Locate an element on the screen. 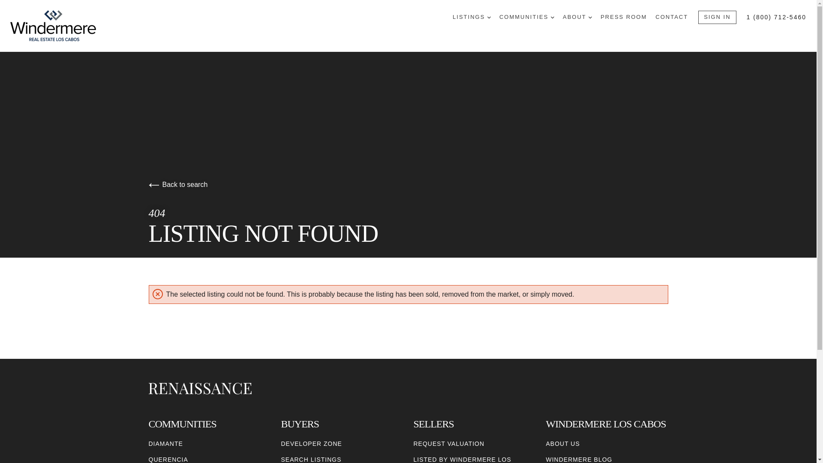 The image size is (823, 463). SIGN IN is located at coordinates (717, 17).